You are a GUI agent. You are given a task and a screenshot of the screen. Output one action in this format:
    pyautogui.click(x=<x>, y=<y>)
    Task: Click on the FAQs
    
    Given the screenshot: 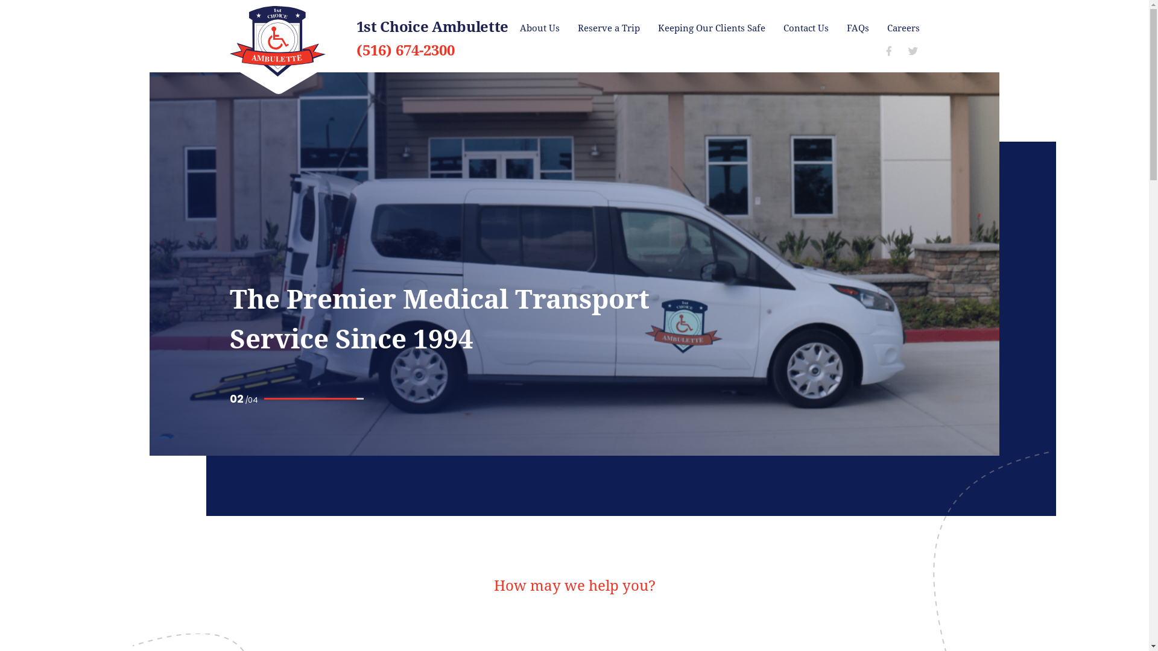 What is the action you would take?
    pyautogui.click(x=858, y=28)
    